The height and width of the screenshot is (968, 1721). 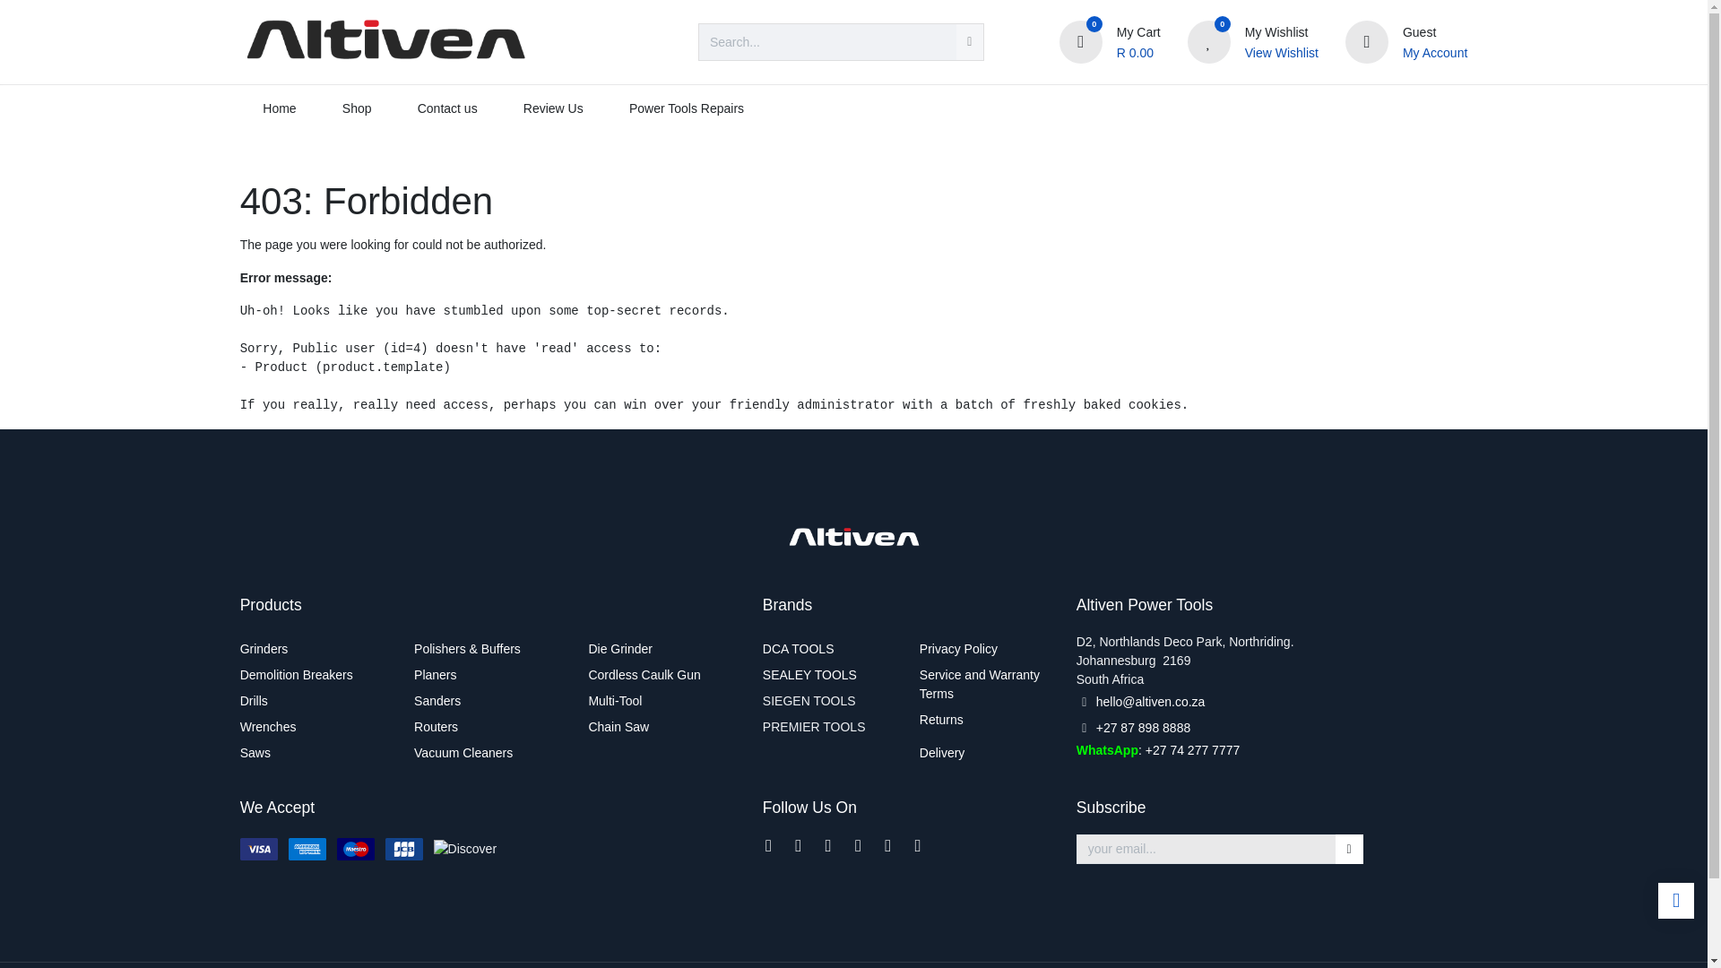 I want to click on View Wishlist, so click(x=1281, y=53).